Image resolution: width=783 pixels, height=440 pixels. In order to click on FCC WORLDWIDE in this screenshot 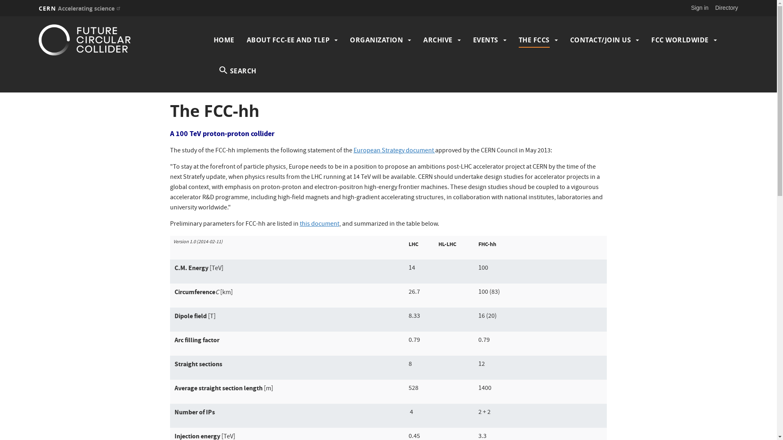, I will do `click(680, 40)`.